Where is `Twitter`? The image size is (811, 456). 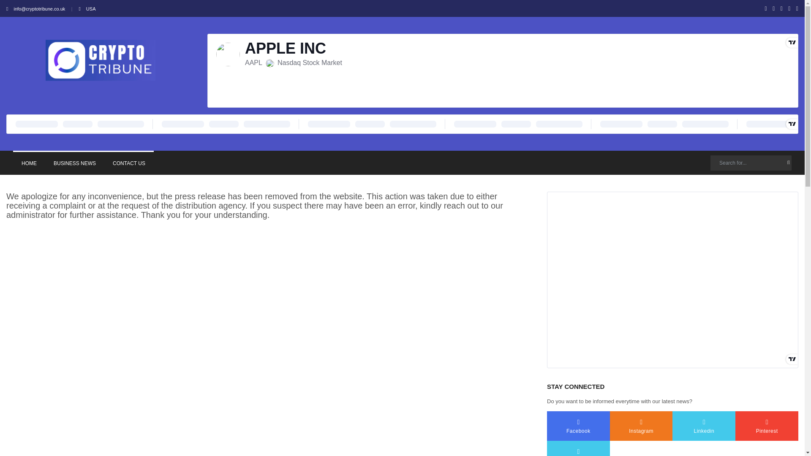 Twitter is located at coordinates (578, 448).